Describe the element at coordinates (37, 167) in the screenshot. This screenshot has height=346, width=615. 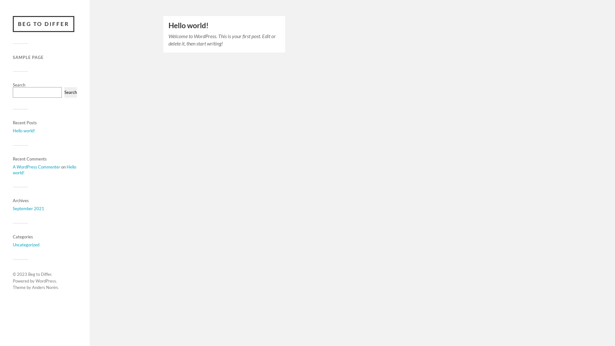
I see `A WordPress Commenter` at that location.